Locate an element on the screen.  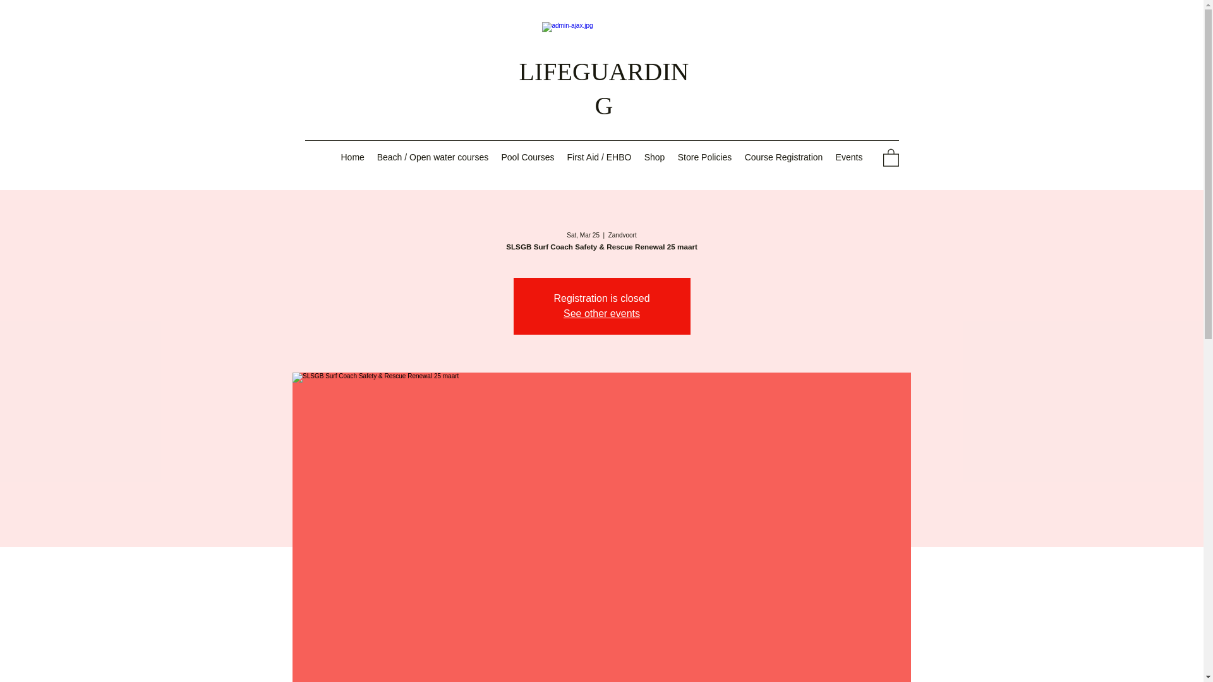
Course Registration is located at coordinates (783, 157).